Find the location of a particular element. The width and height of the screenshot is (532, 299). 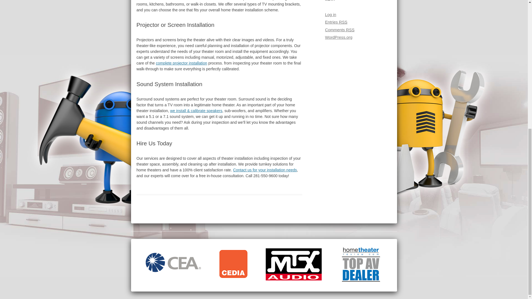

Syndicate this site using RSS 2.0 is located at coordinates (336, 22).